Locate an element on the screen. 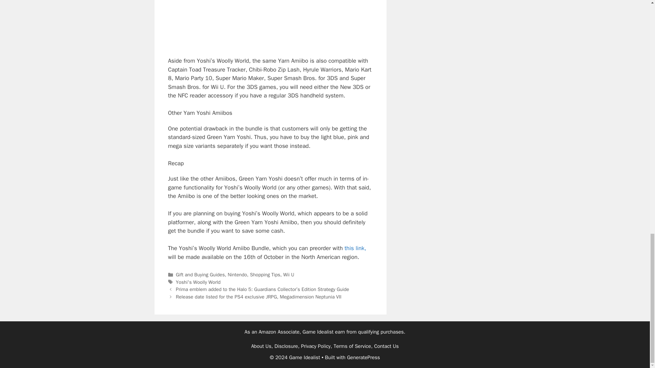 Image resolution: width=655 pixels, height=368 pixels. About Us, is located at coordinates (262, 346).